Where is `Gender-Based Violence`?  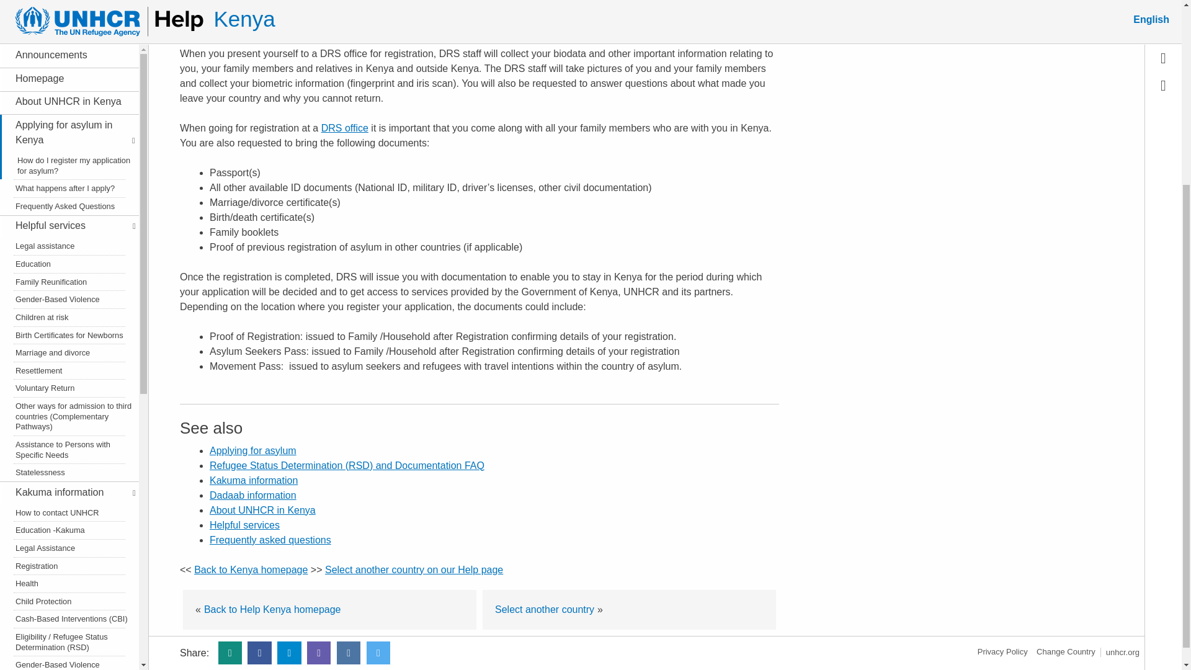
Gender-Based Violence is located at coordinates (69, 411).